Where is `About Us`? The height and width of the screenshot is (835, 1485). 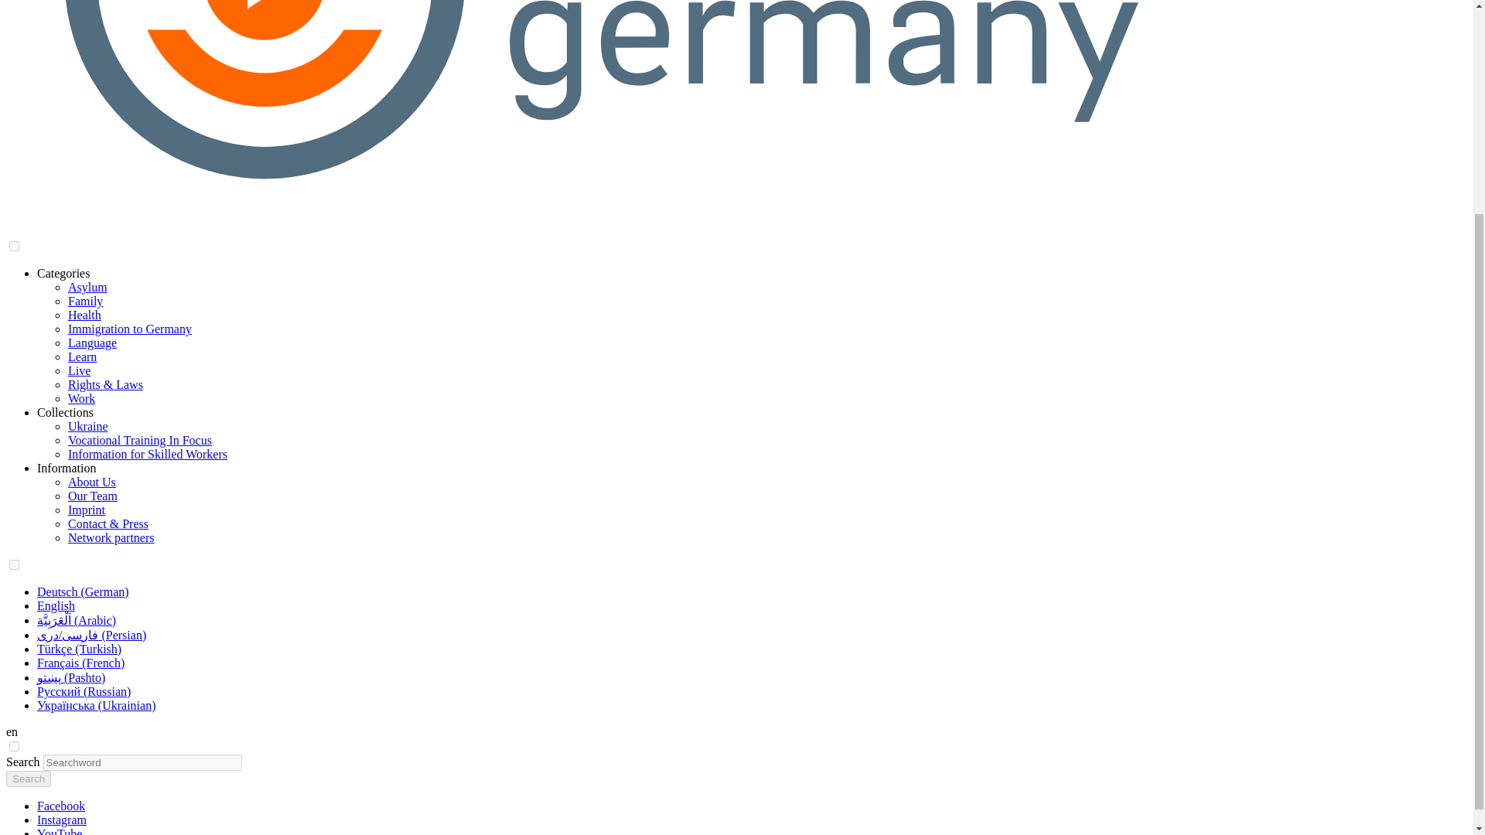 About Us is located at coordinates (91, 481).